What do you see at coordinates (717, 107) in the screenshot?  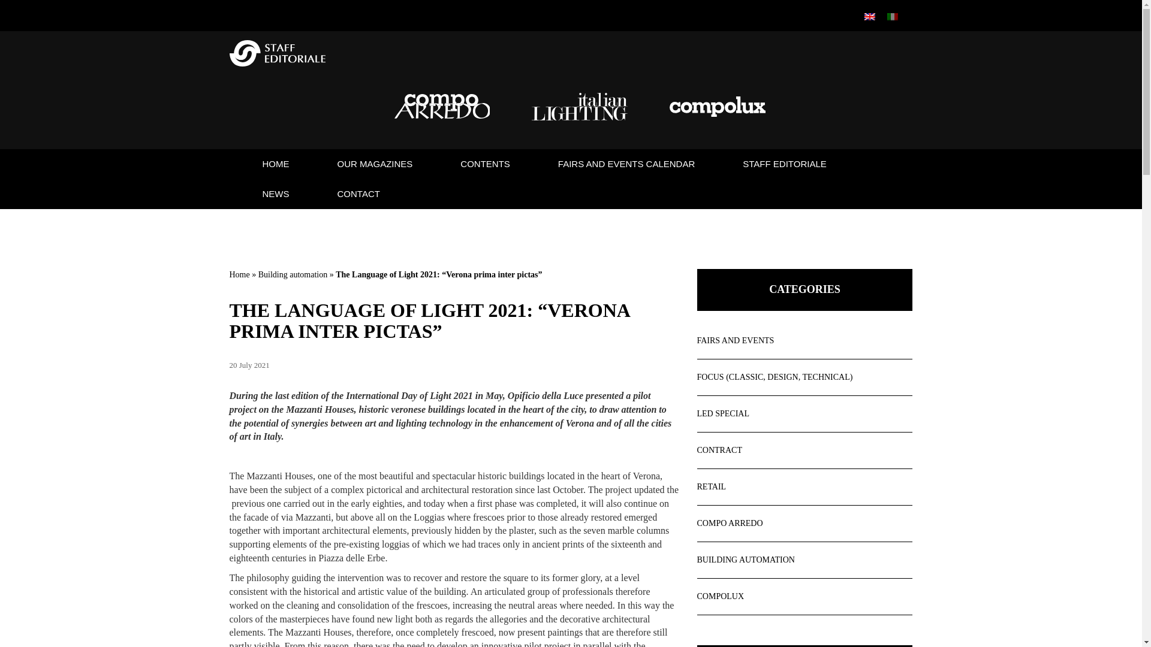 I see `Oggetto vettoriale avanzato1` at bounding box center [717, 107].